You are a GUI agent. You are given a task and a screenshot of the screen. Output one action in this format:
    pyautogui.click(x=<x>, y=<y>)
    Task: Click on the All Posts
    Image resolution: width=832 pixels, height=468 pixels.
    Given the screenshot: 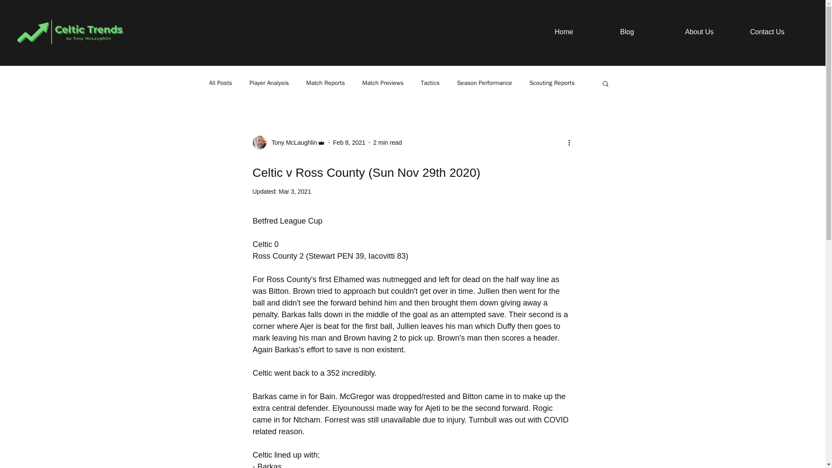 What is the action you would take?
    pyautogui.click(x=220, y=83)
    